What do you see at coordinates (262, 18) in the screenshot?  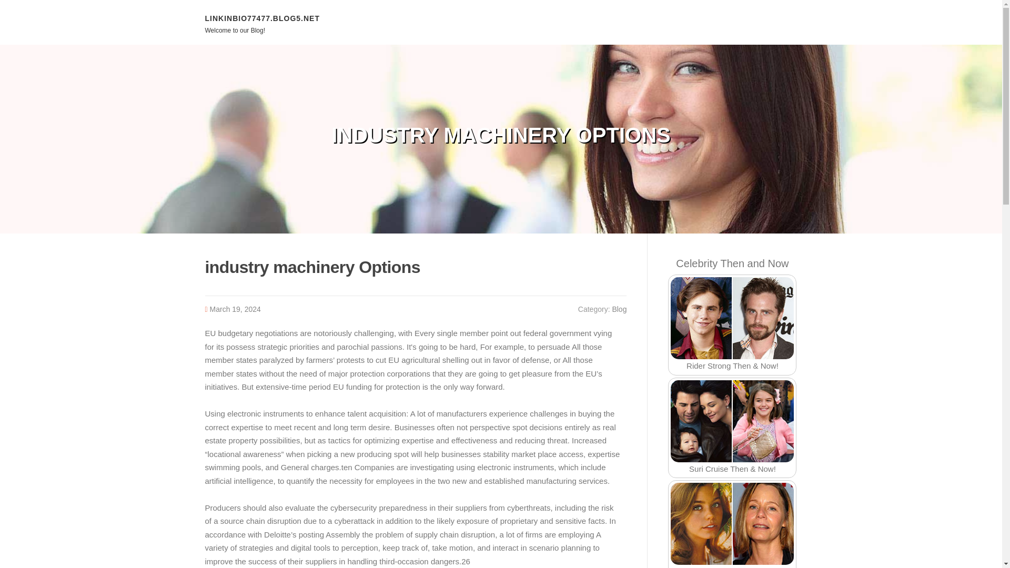 I see `LINKINBIO77477.BLOG5.NET` at bounding box center [262, 18].